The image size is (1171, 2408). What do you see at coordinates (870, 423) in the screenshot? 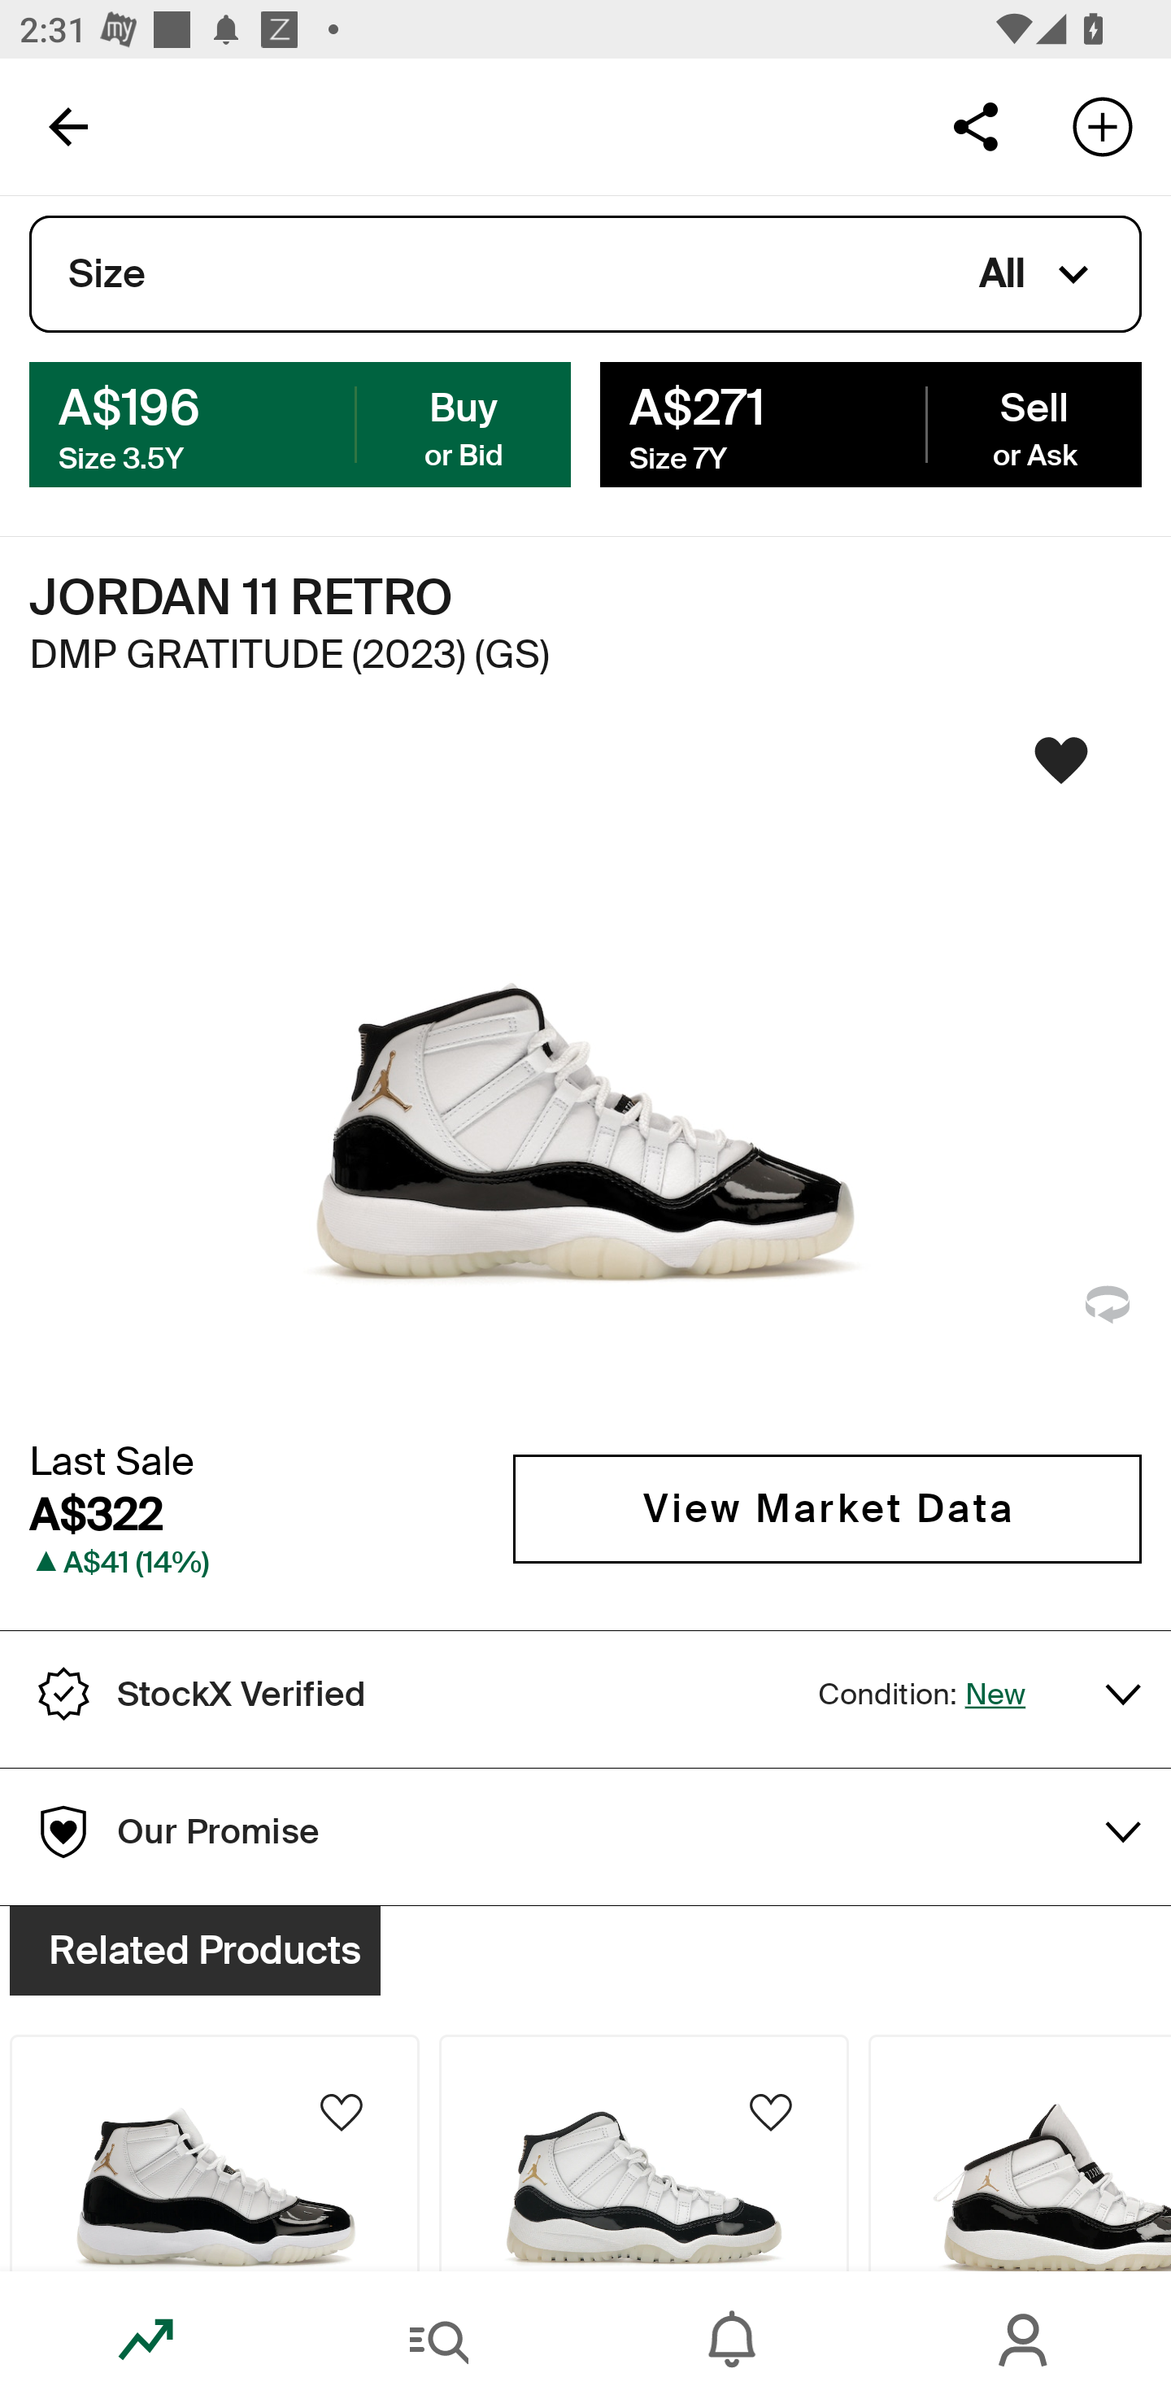
I see `A$437 Sell Size 15 or Ask` at bounding box center [870, 423].